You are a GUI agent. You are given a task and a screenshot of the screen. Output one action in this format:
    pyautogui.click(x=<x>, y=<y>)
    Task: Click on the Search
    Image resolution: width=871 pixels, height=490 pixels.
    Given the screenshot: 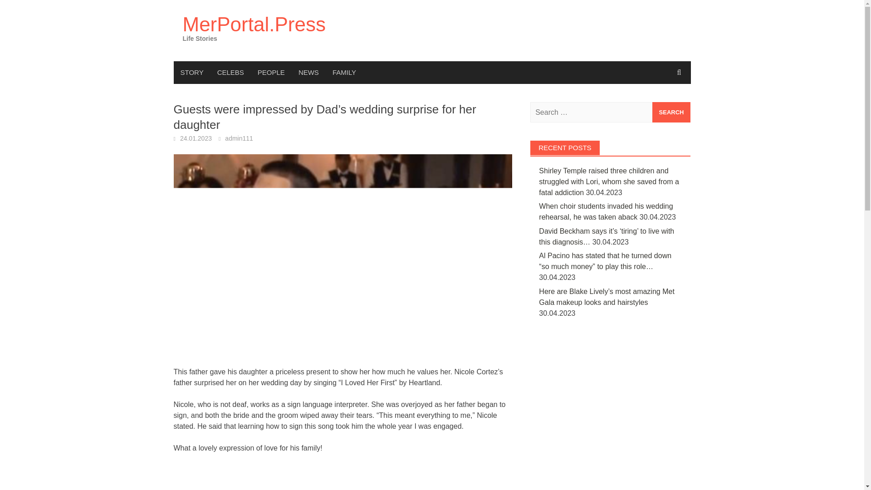 What is the action you would take?
    pyautogui.click(x=671, y=112)
    